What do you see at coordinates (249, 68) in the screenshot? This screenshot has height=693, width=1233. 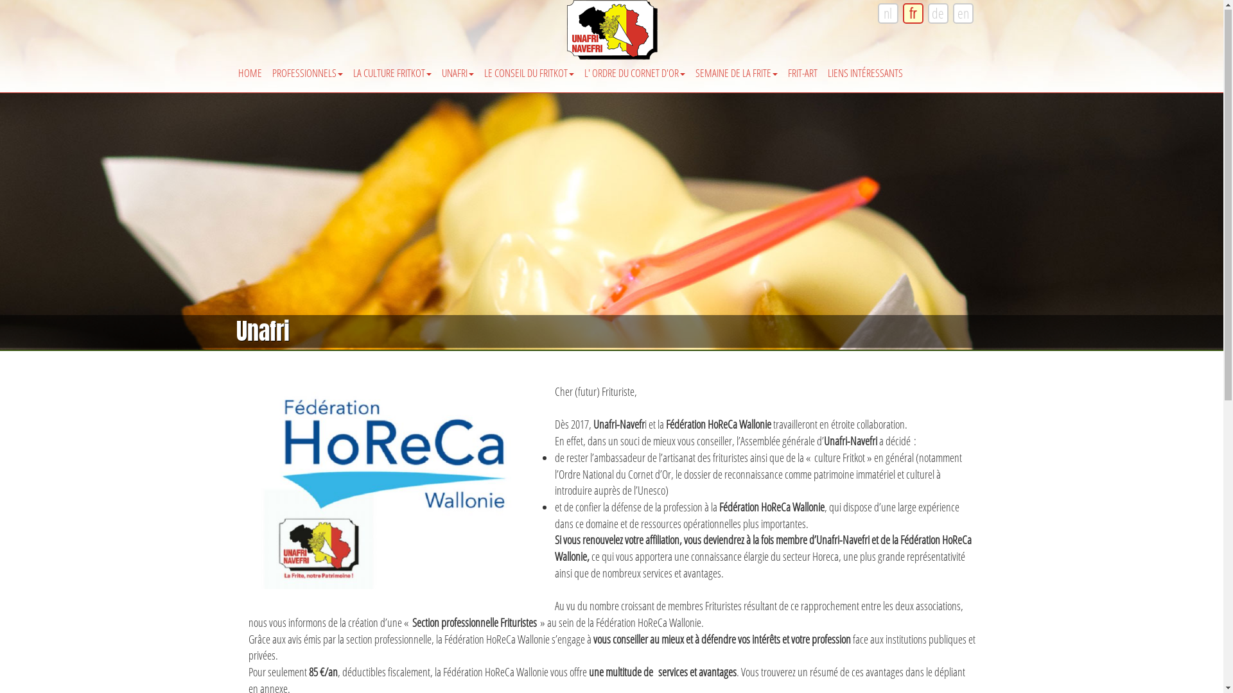 I see `HOME` at bounding box center [249, 68].